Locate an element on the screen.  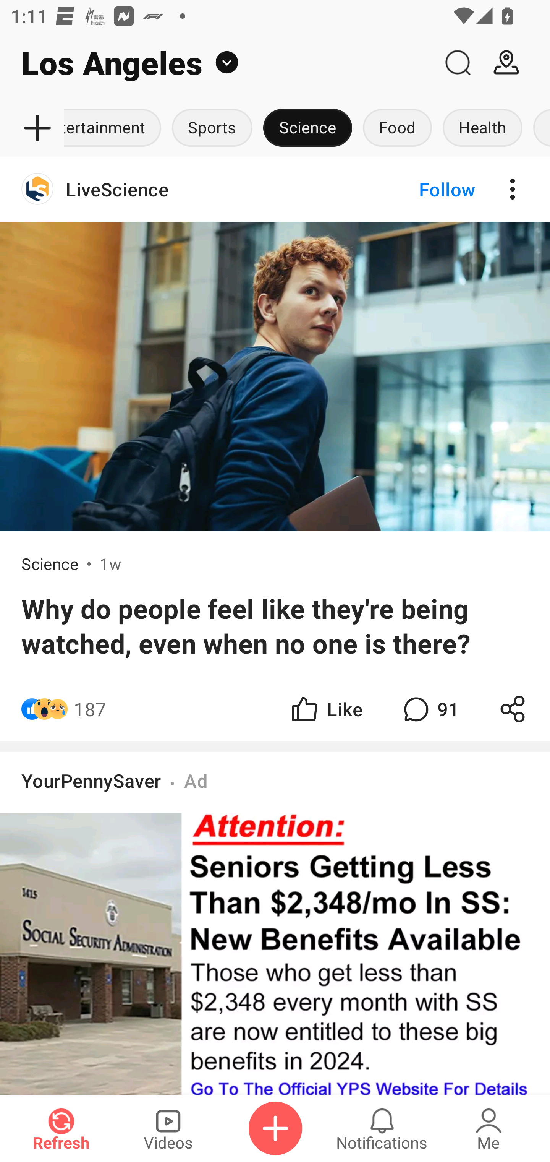
187 is located at coordinates (90, 709).